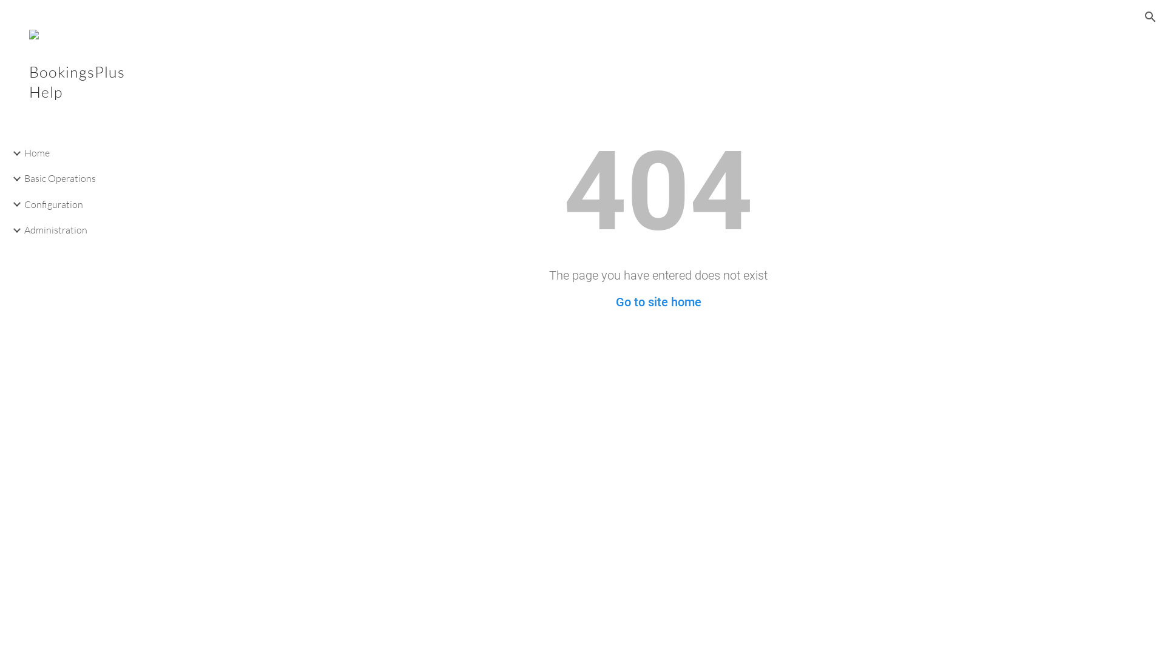  What do you see at coordinates (83, 230) in the screenshot?
I see `Administration` at bounding box center [83, 230].